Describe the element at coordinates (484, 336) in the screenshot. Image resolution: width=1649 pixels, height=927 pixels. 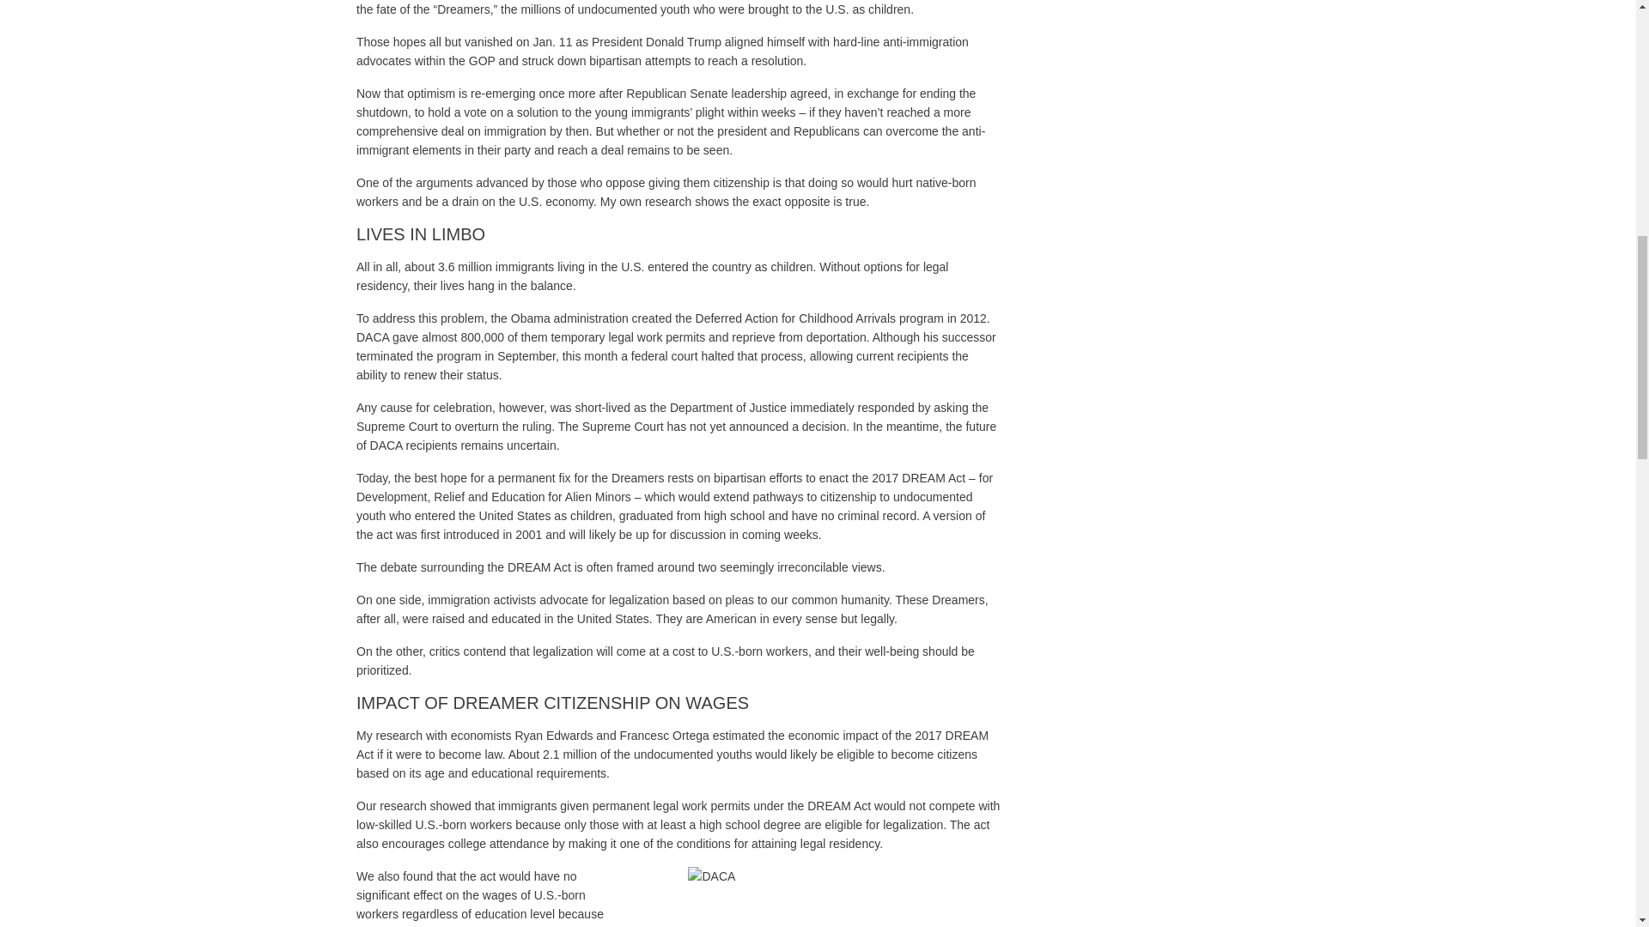
I see `almost 800,000 of them` at that location.